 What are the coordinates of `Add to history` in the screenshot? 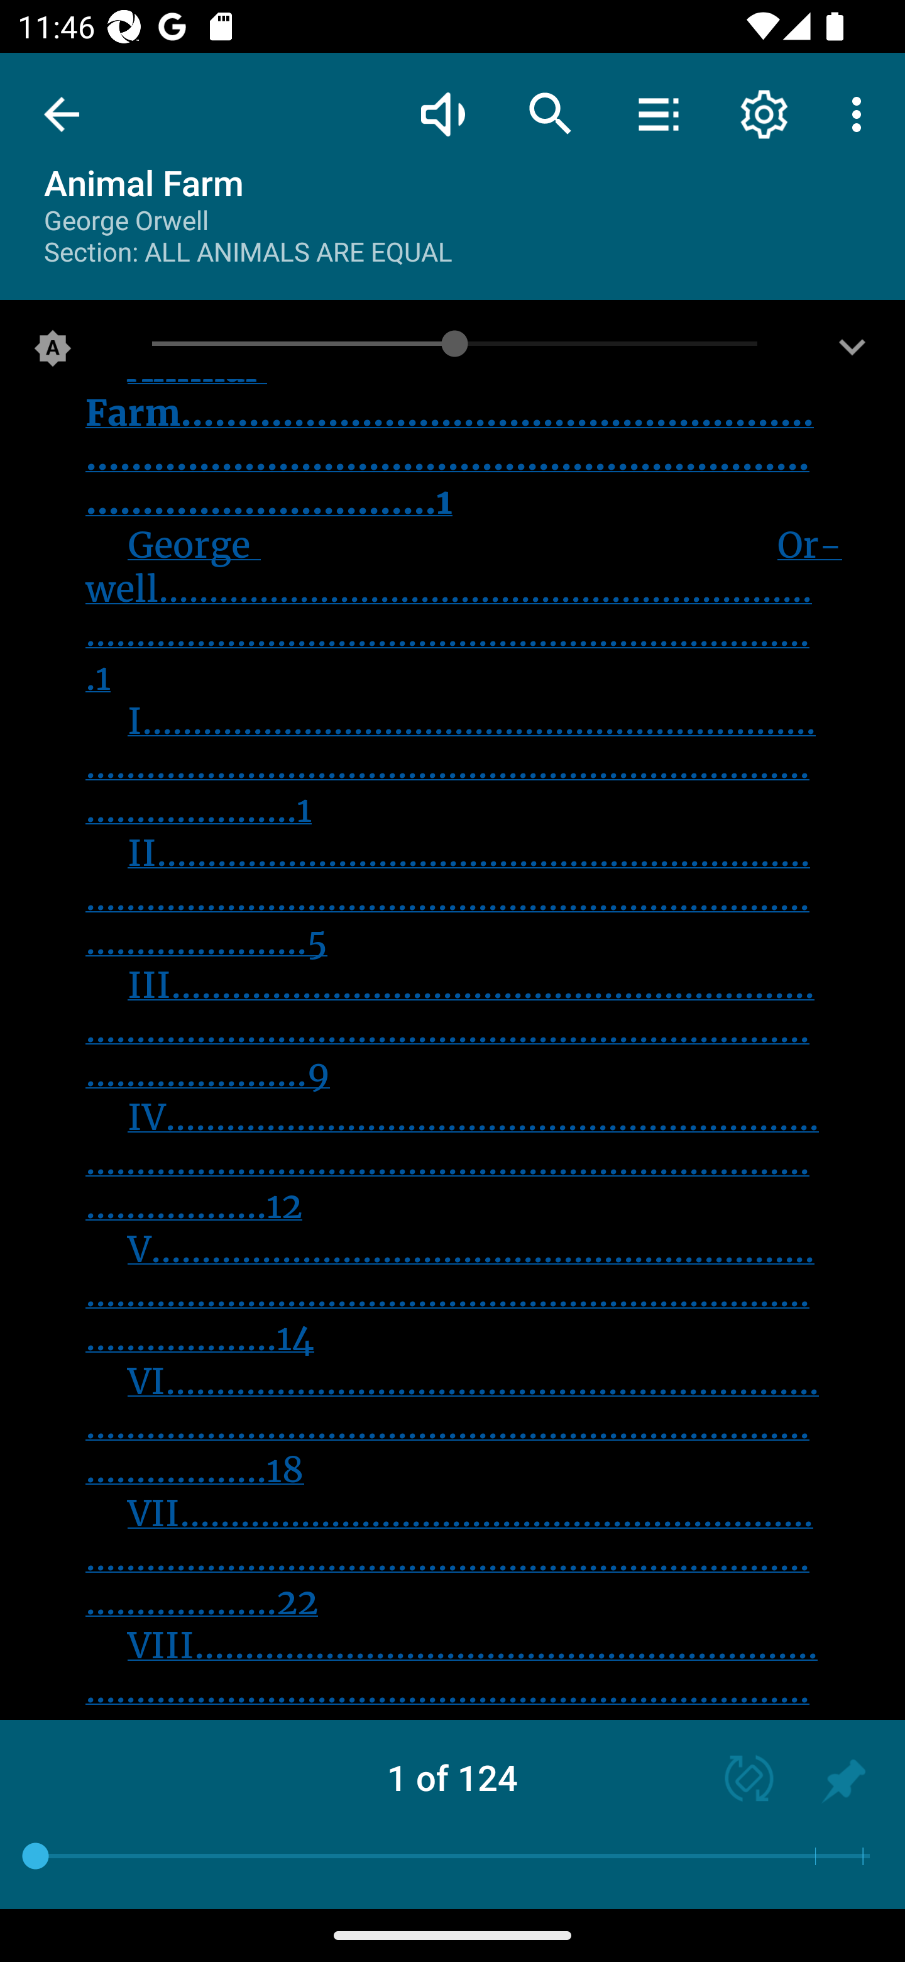 It's located at (843, 1781).